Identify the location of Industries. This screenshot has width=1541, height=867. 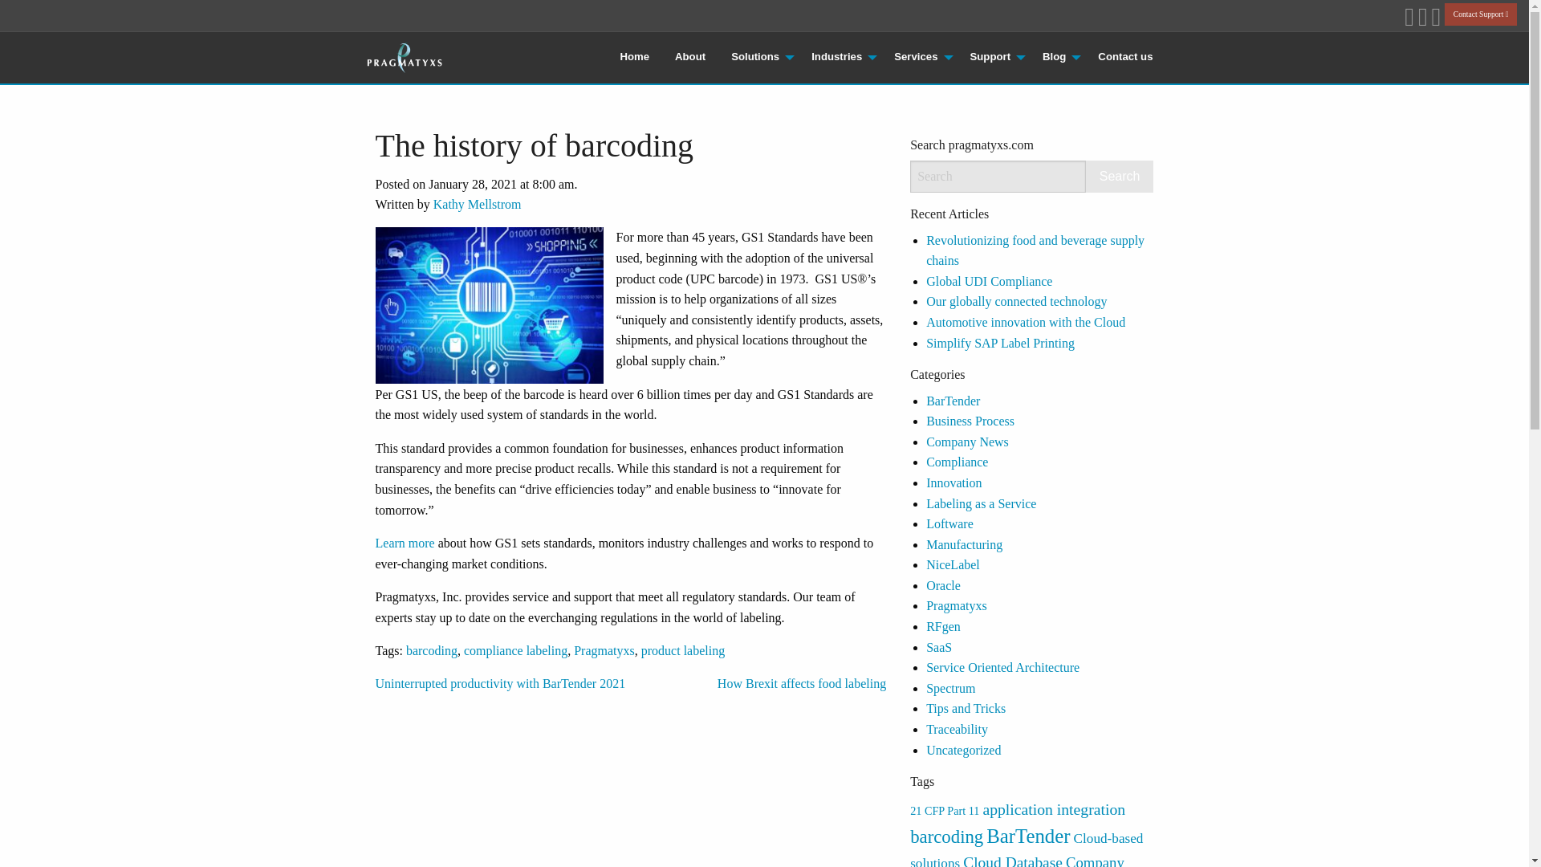
(840, 57).